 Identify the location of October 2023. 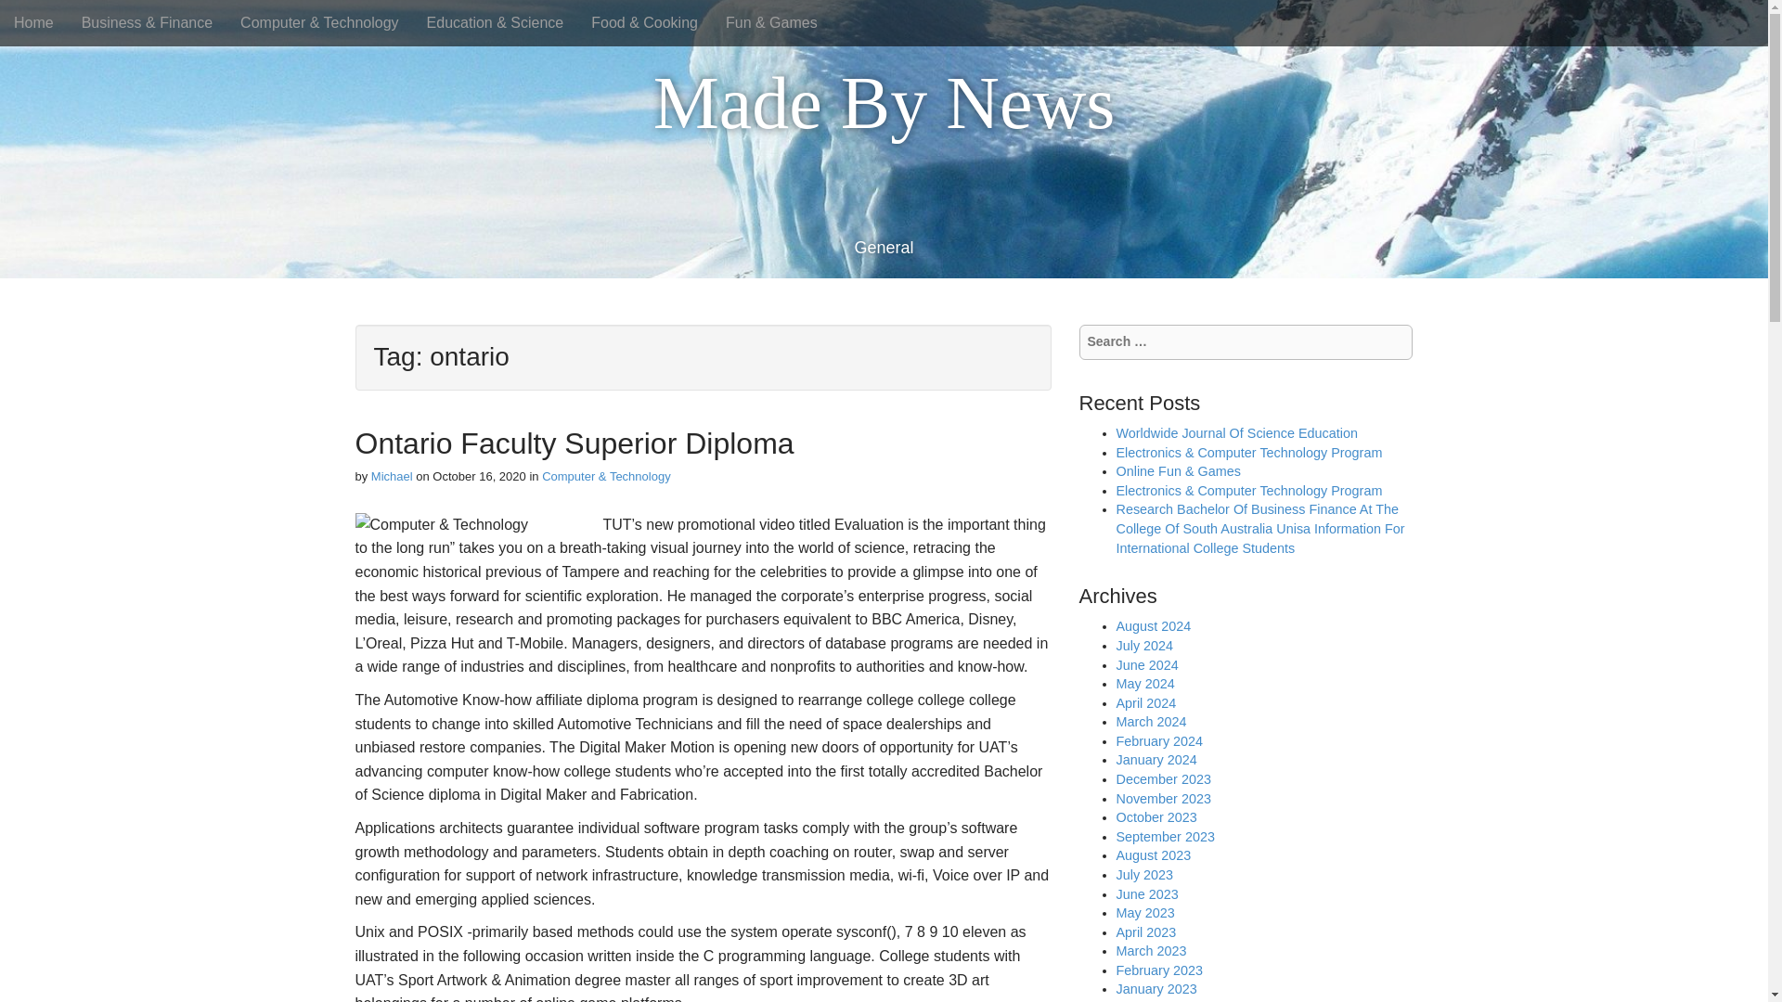
(1155, 816).